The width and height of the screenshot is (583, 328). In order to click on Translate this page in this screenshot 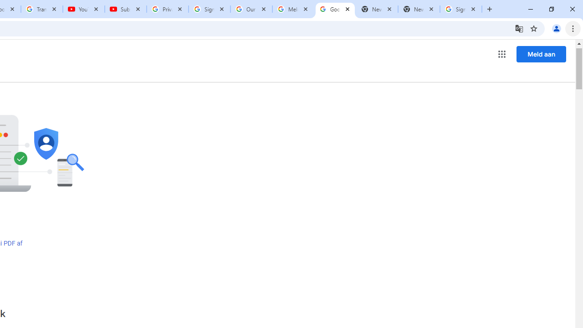, I will do `click(519, 28)`.